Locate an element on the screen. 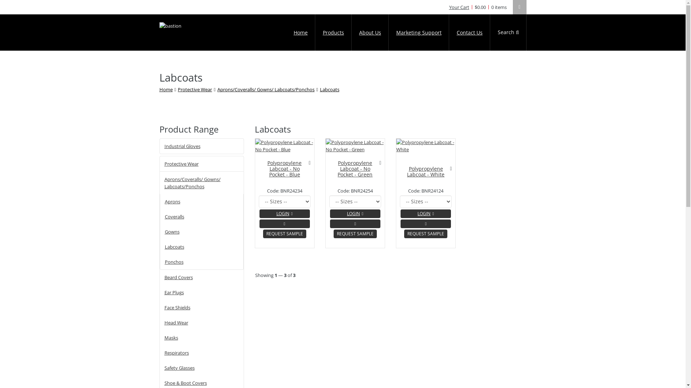 The height and width of the screenshot is (388, 691). Masks is located at coordinates (202, 338).